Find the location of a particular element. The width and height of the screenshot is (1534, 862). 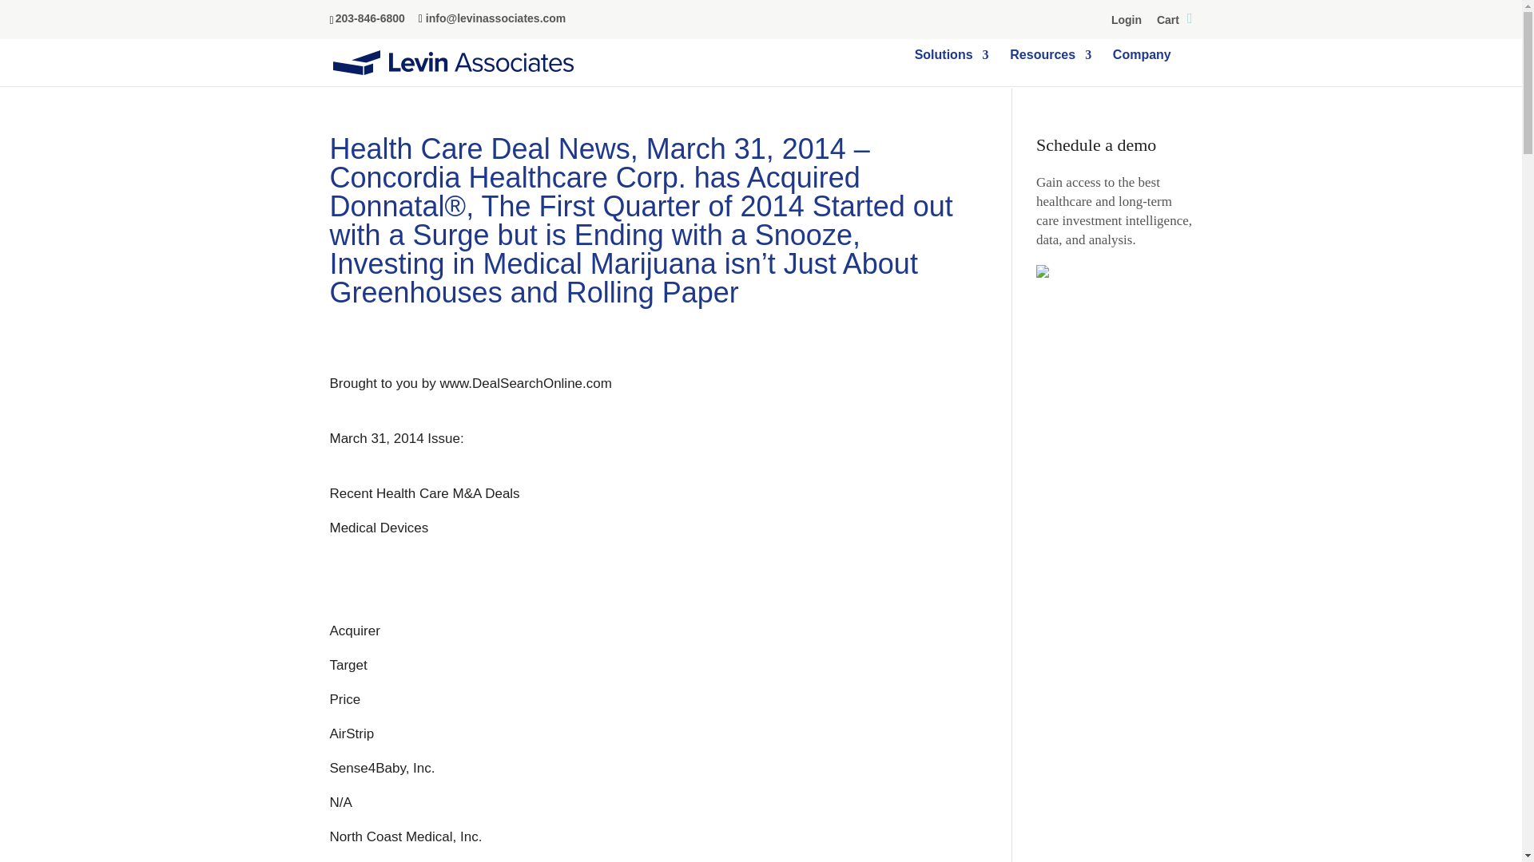

Resources is located at coordinates (1050, 67).